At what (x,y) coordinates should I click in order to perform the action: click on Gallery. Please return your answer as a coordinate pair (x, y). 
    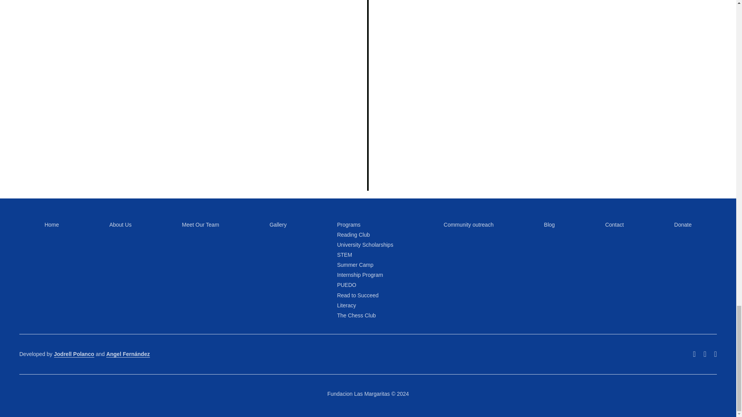
    Looking at the image, I should click on (277, 224).